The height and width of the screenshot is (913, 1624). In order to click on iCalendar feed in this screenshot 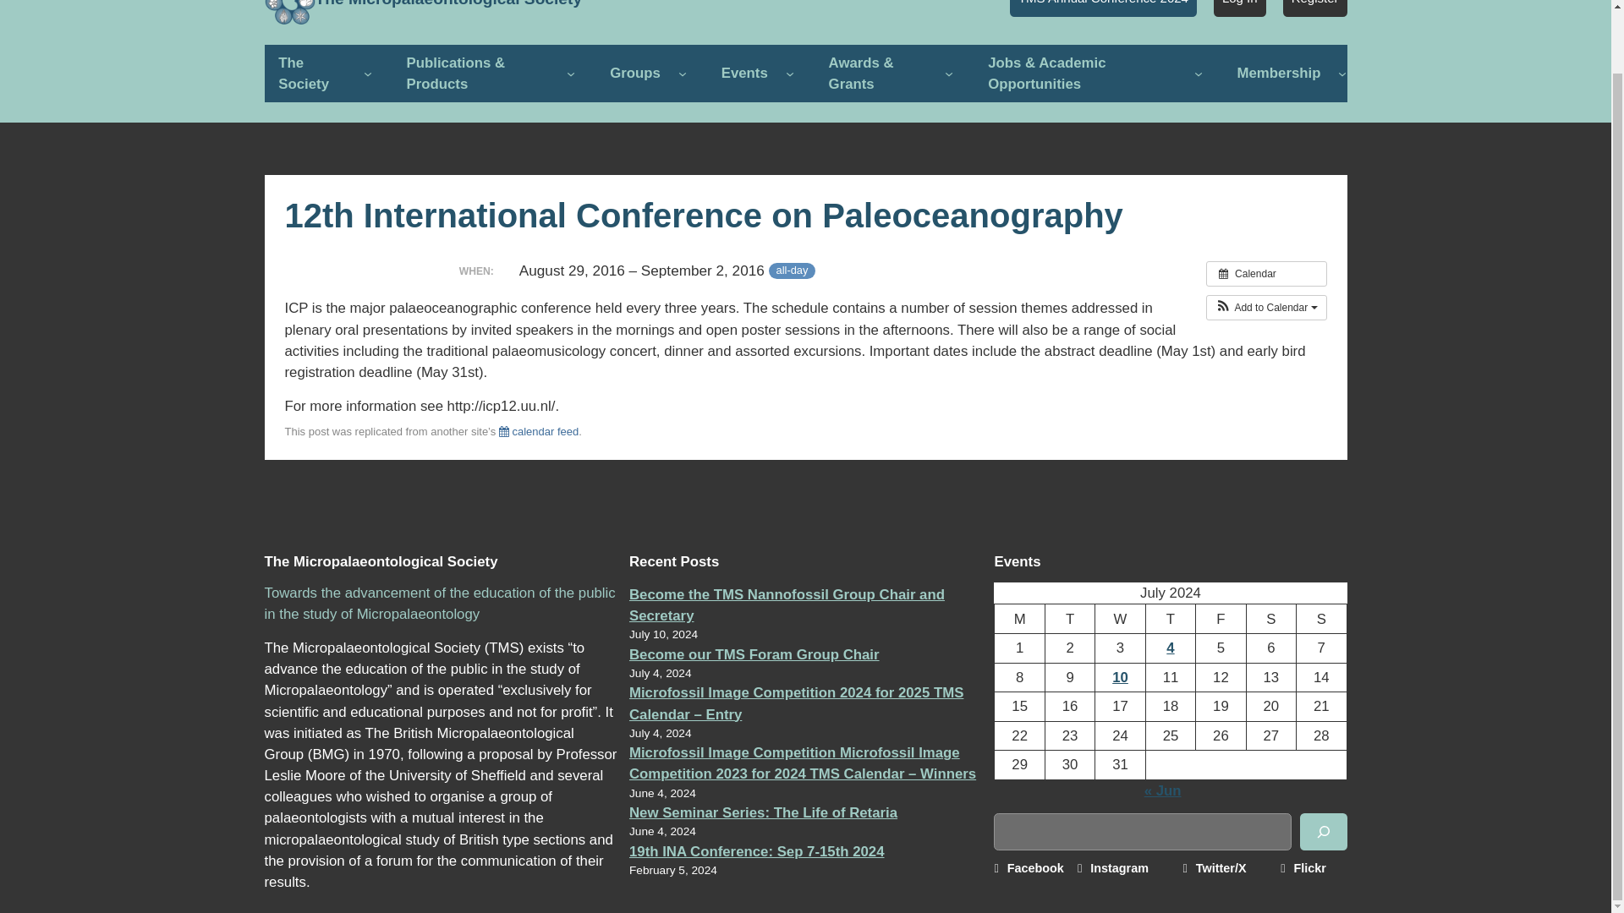, I will do `click(538, 431)`.